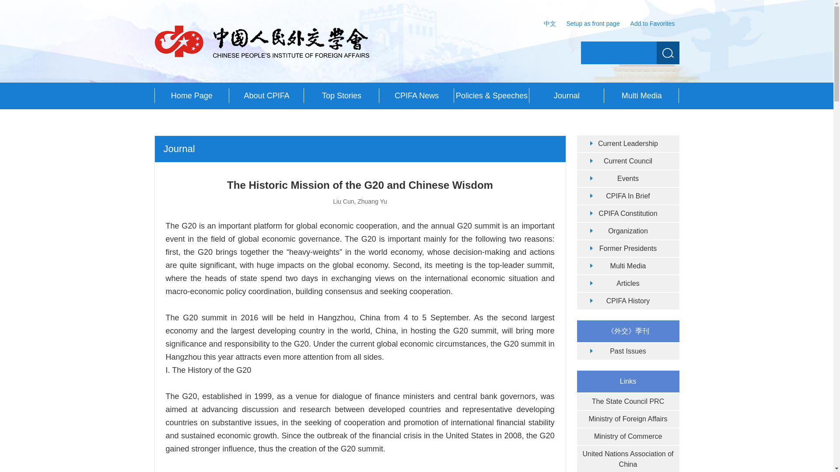 The width and height of the screenshot is (840, 472). I want to click on Setup as front page, so click(593, 24).